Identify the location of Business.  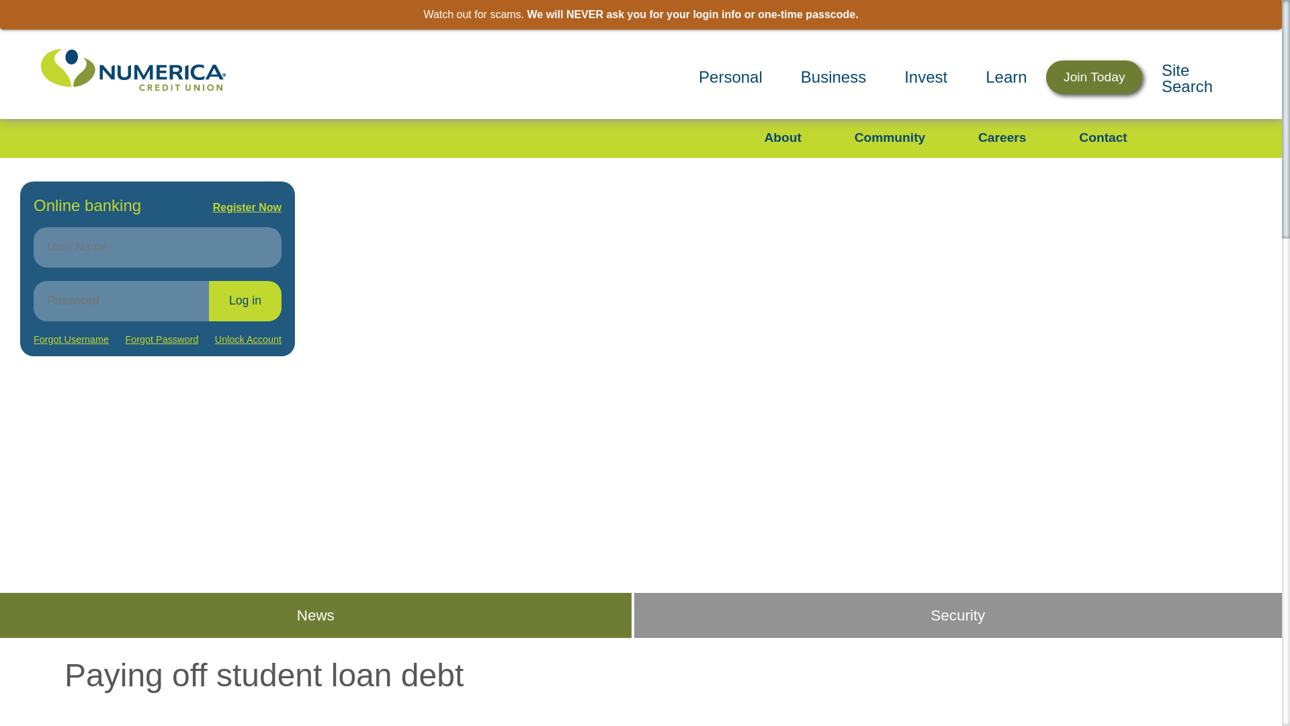
(833, 77).